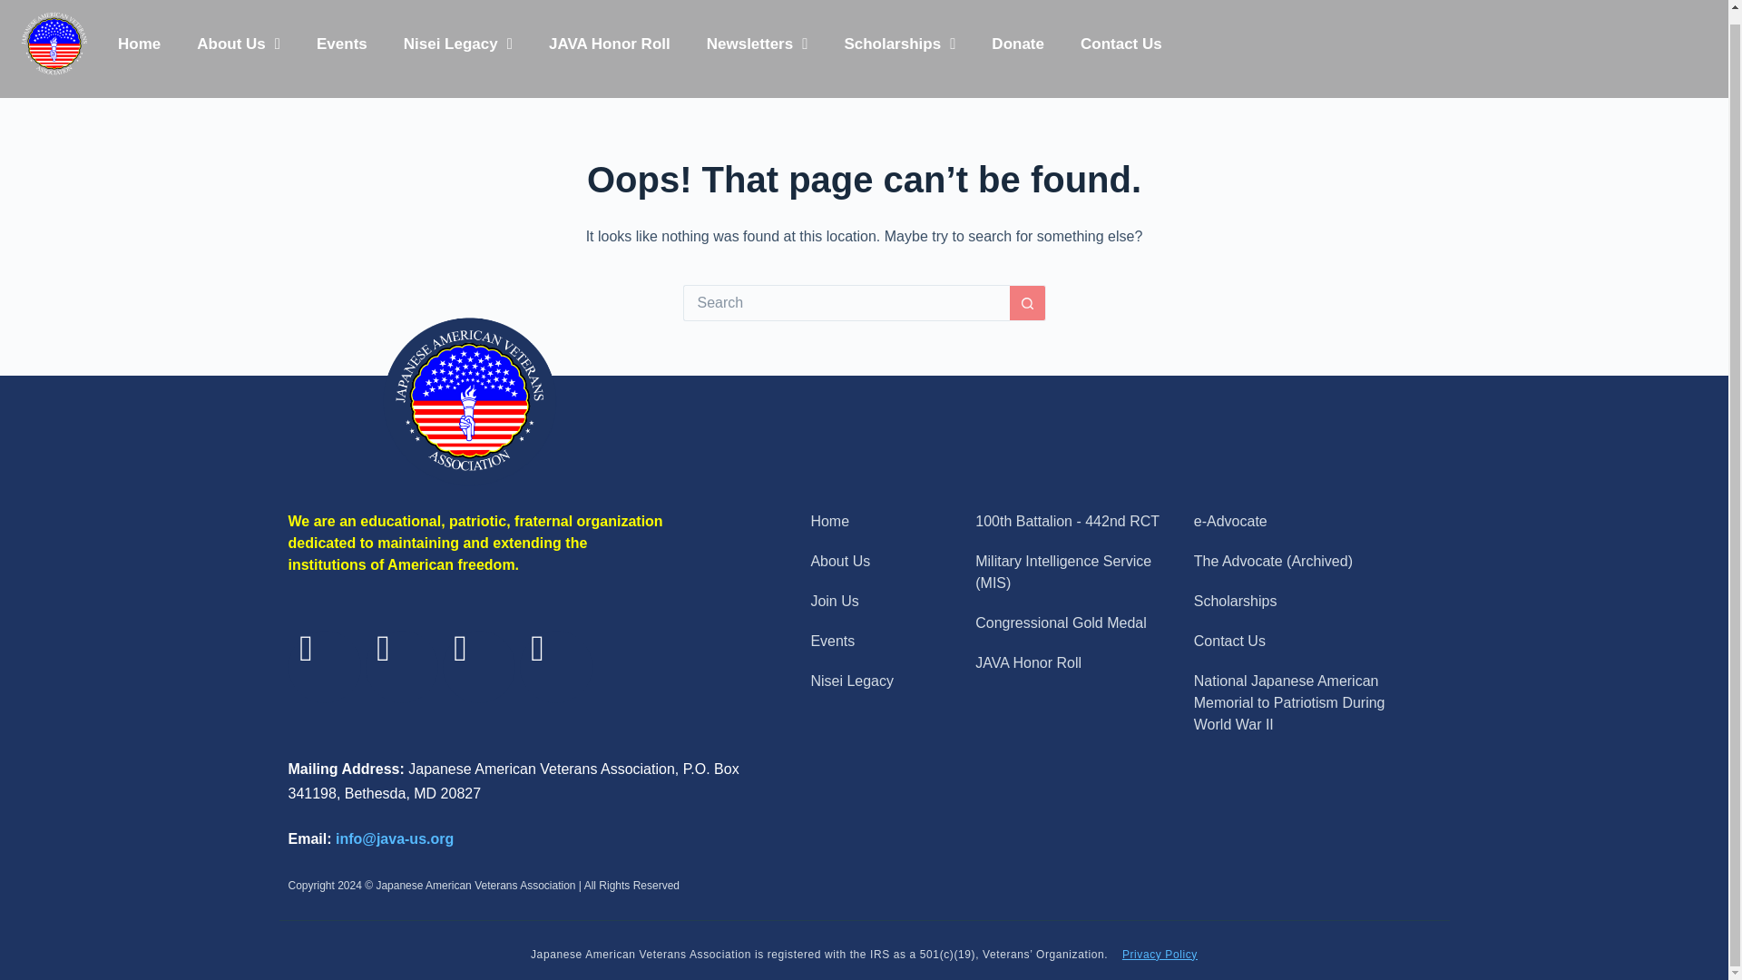 The height and width of the screenshot is (980, 1742). Describe the element at coordinates (139, 43) in the screenshot. I see `Home` at that location.